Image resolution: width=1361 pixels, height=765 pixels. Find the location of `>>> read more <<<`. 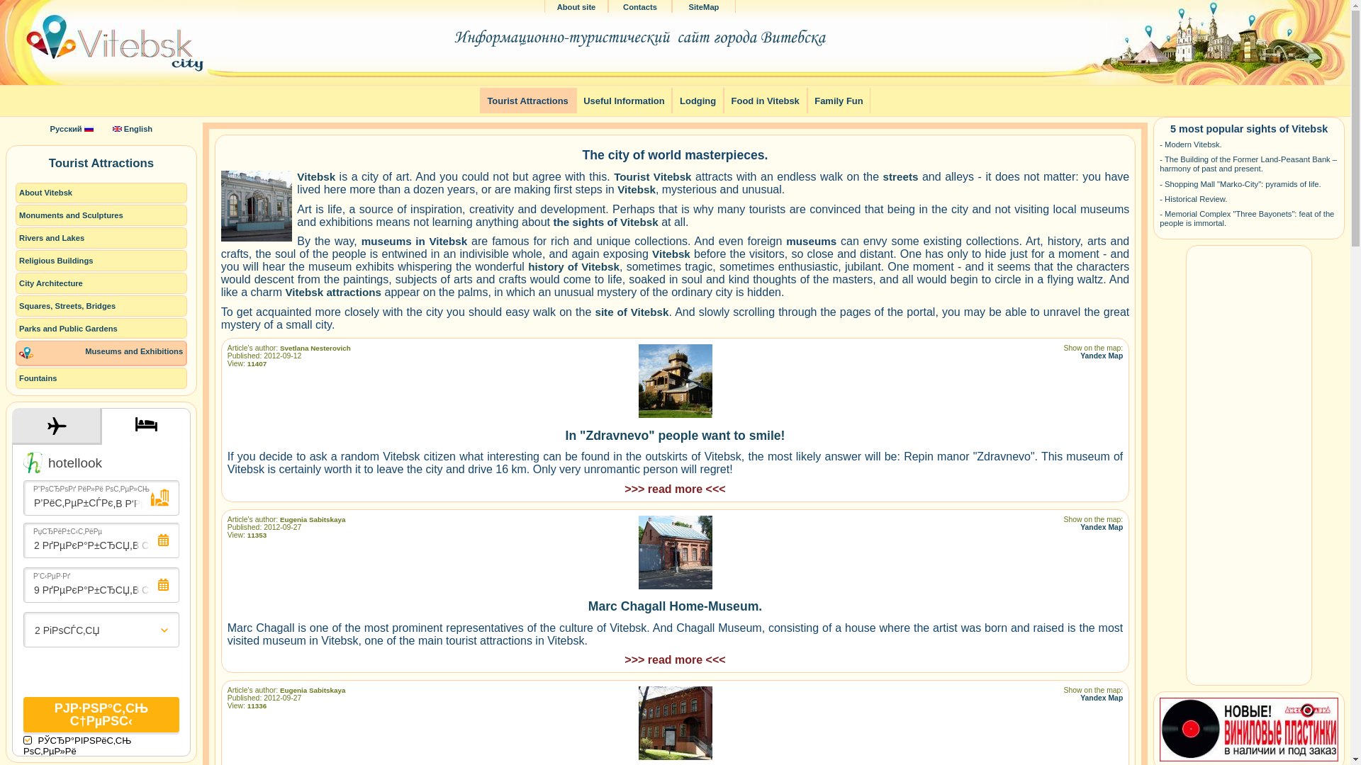

>>> read more <<< is located at coordinates (675, 489).